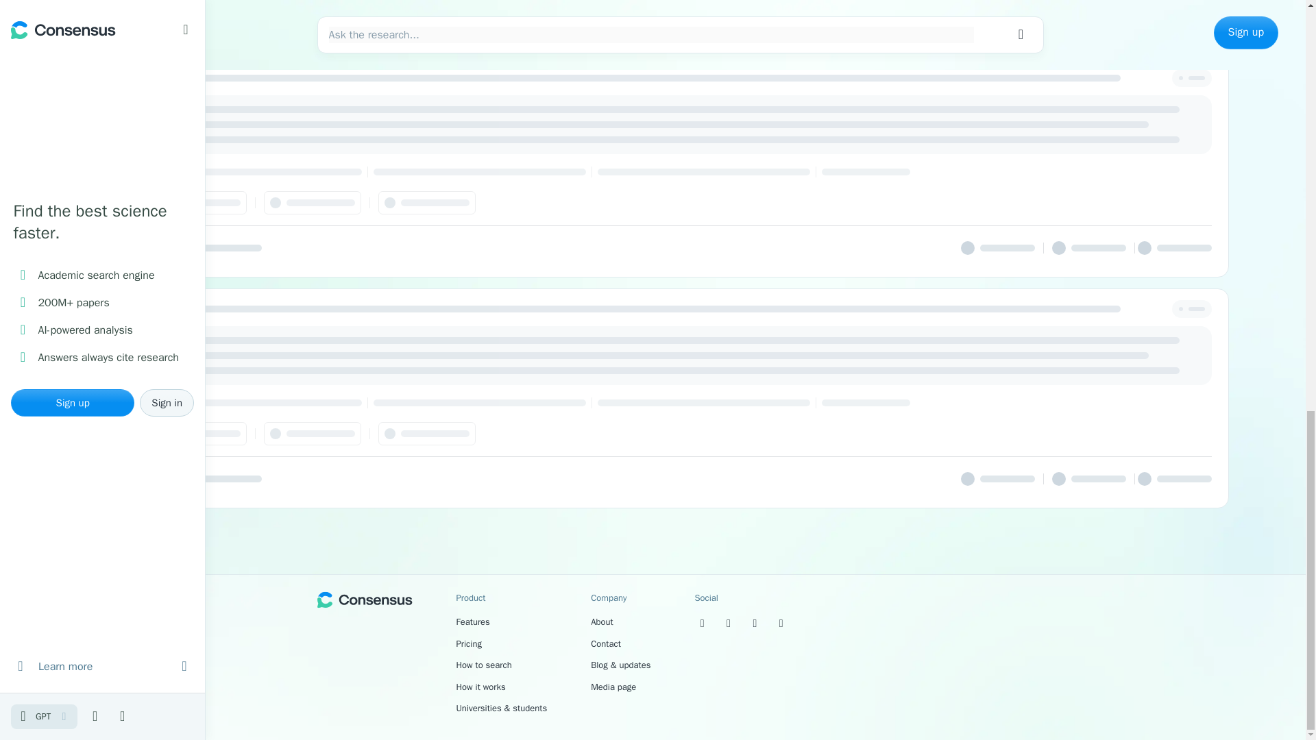 This screenshot has width=1316, height=740. I want to click on Features, so click(473, 621).